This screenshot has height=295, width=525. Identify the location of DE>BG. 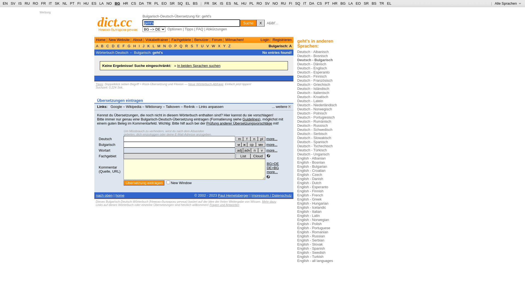
(273, 168).